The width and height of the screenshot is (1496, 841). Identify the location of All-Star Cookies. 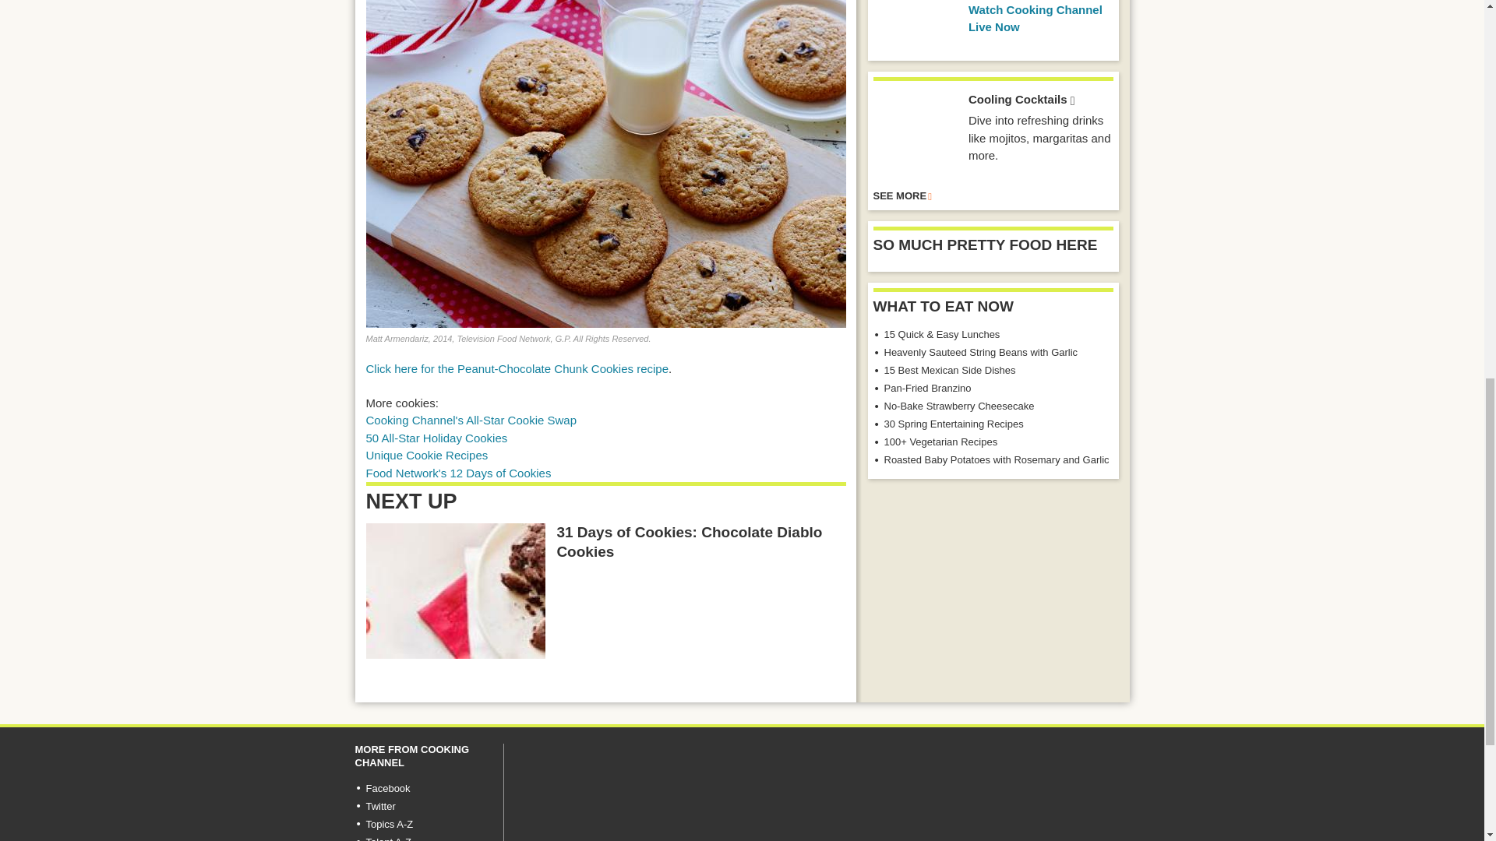
(437, 438).